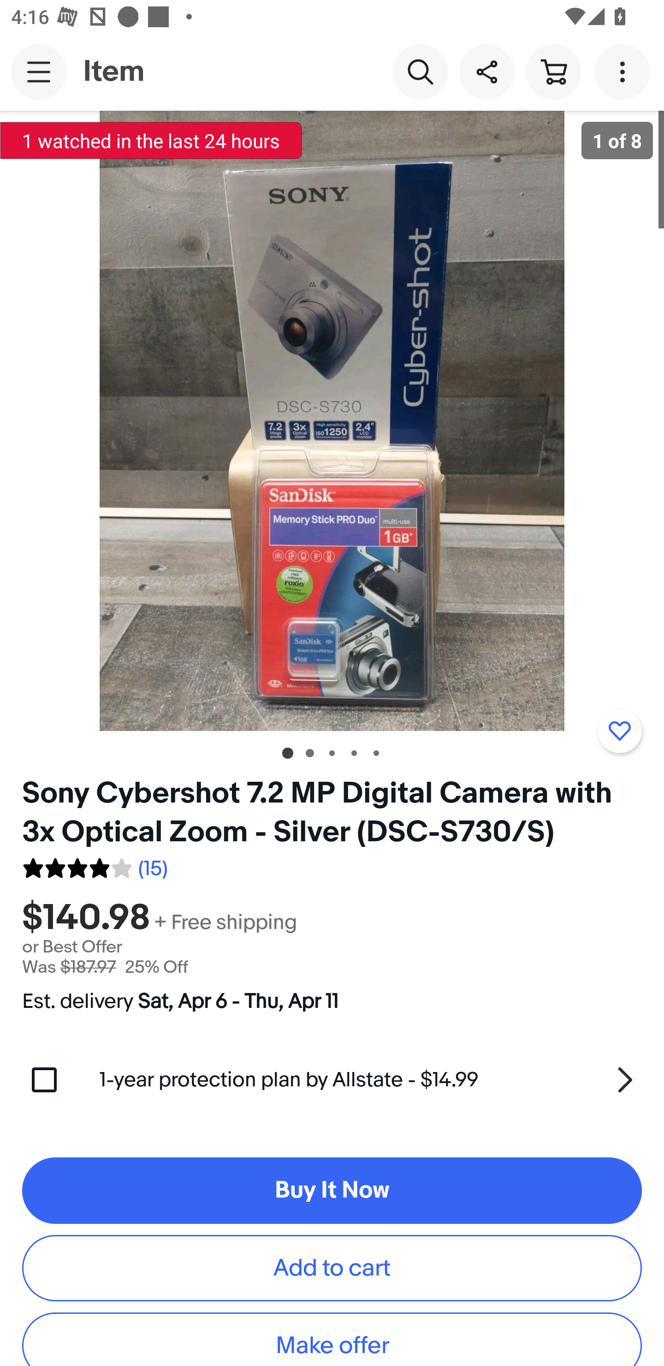 The width and height of the screenshot is (664, 1366). Describe the element at coordinates (553, 71) in the screenshot. I see `Cart button shopping cart` at that location.